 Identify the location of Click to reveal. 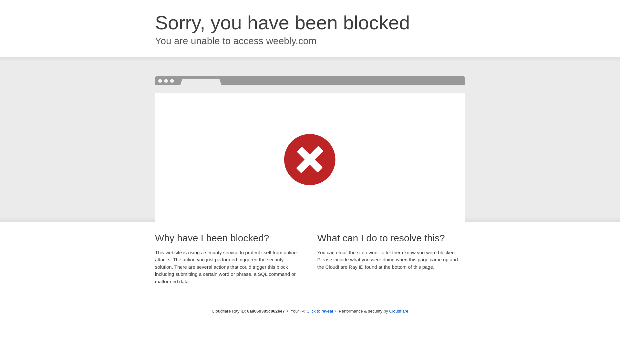
(320, 311).